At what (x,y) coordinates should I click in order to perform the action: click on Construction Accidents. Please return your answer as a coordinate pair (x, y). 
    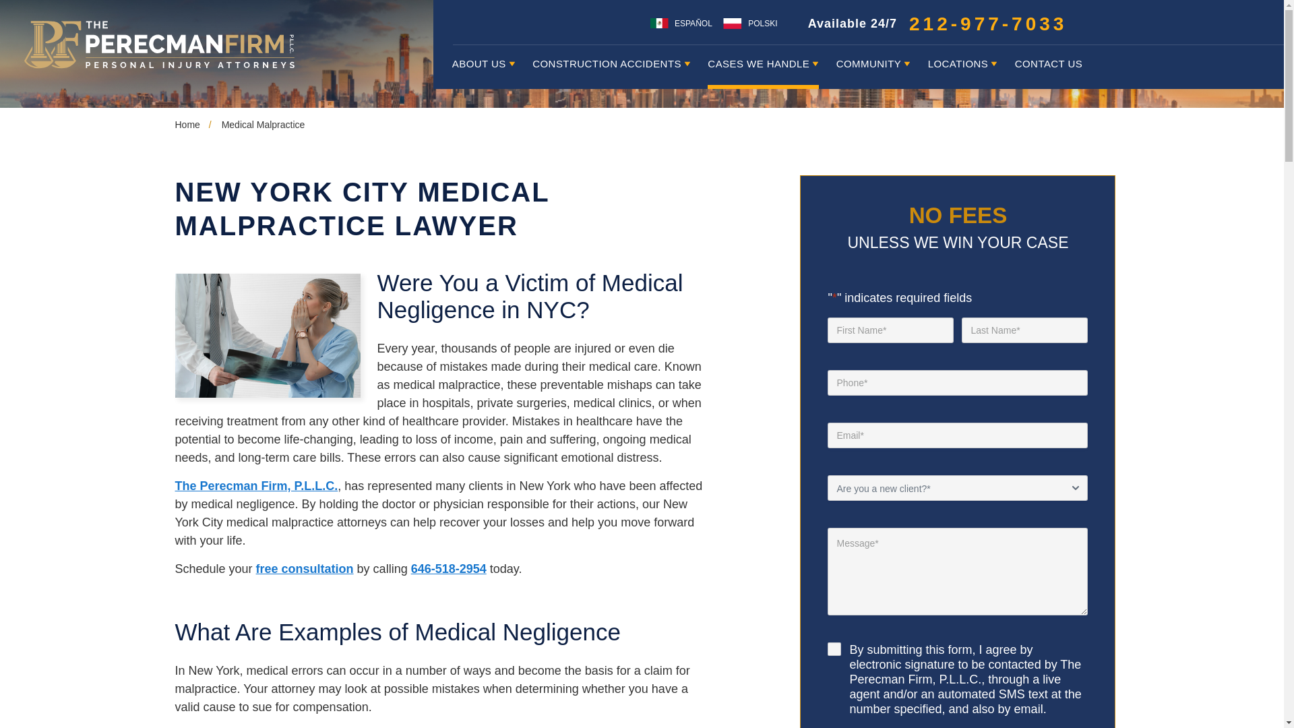
    Looking at the image, I should click on (611, 65).